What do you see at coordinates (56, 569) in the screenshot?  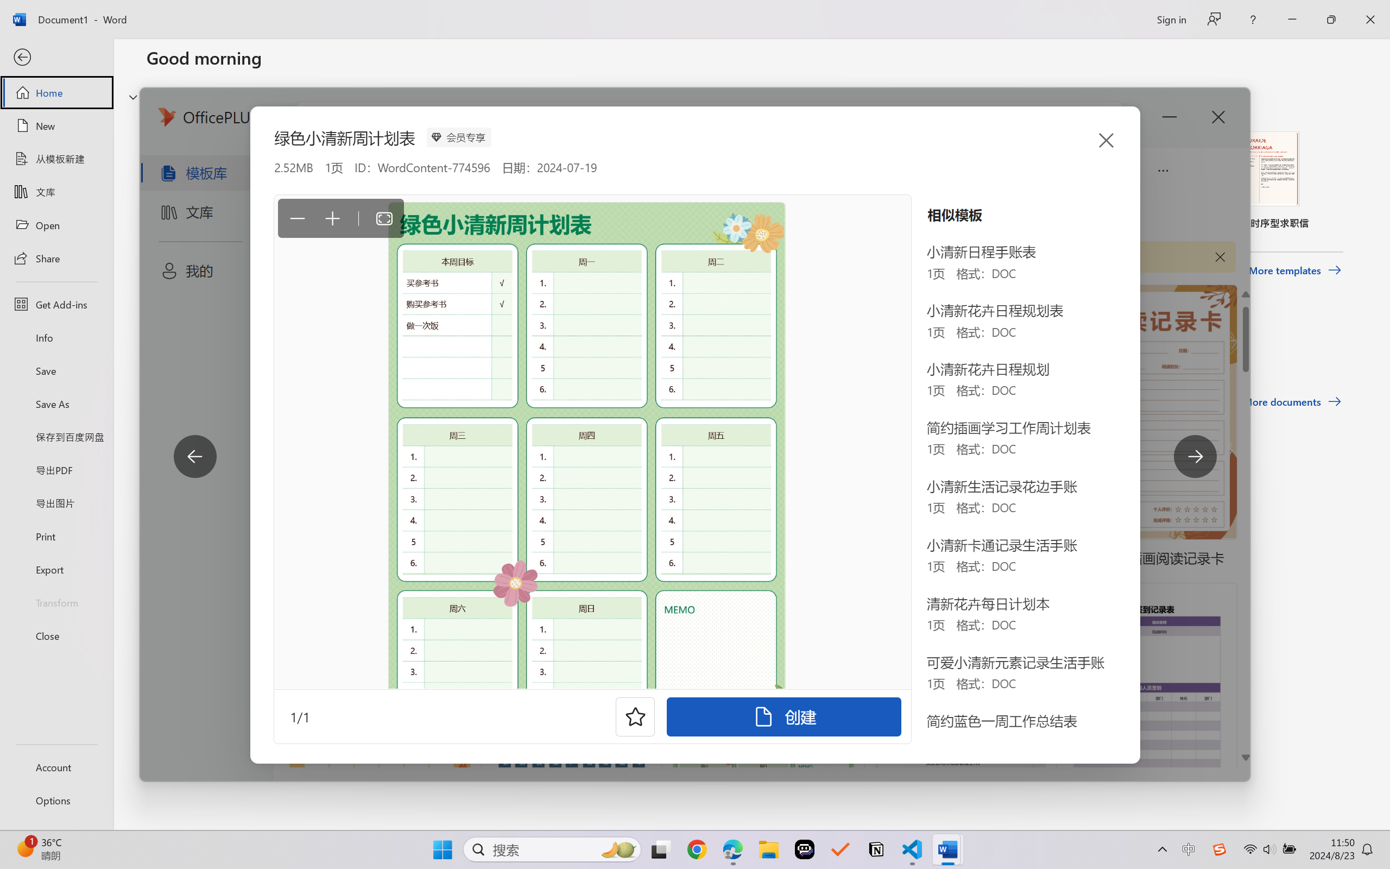 I see `Export` at bounding box center [56, 569].